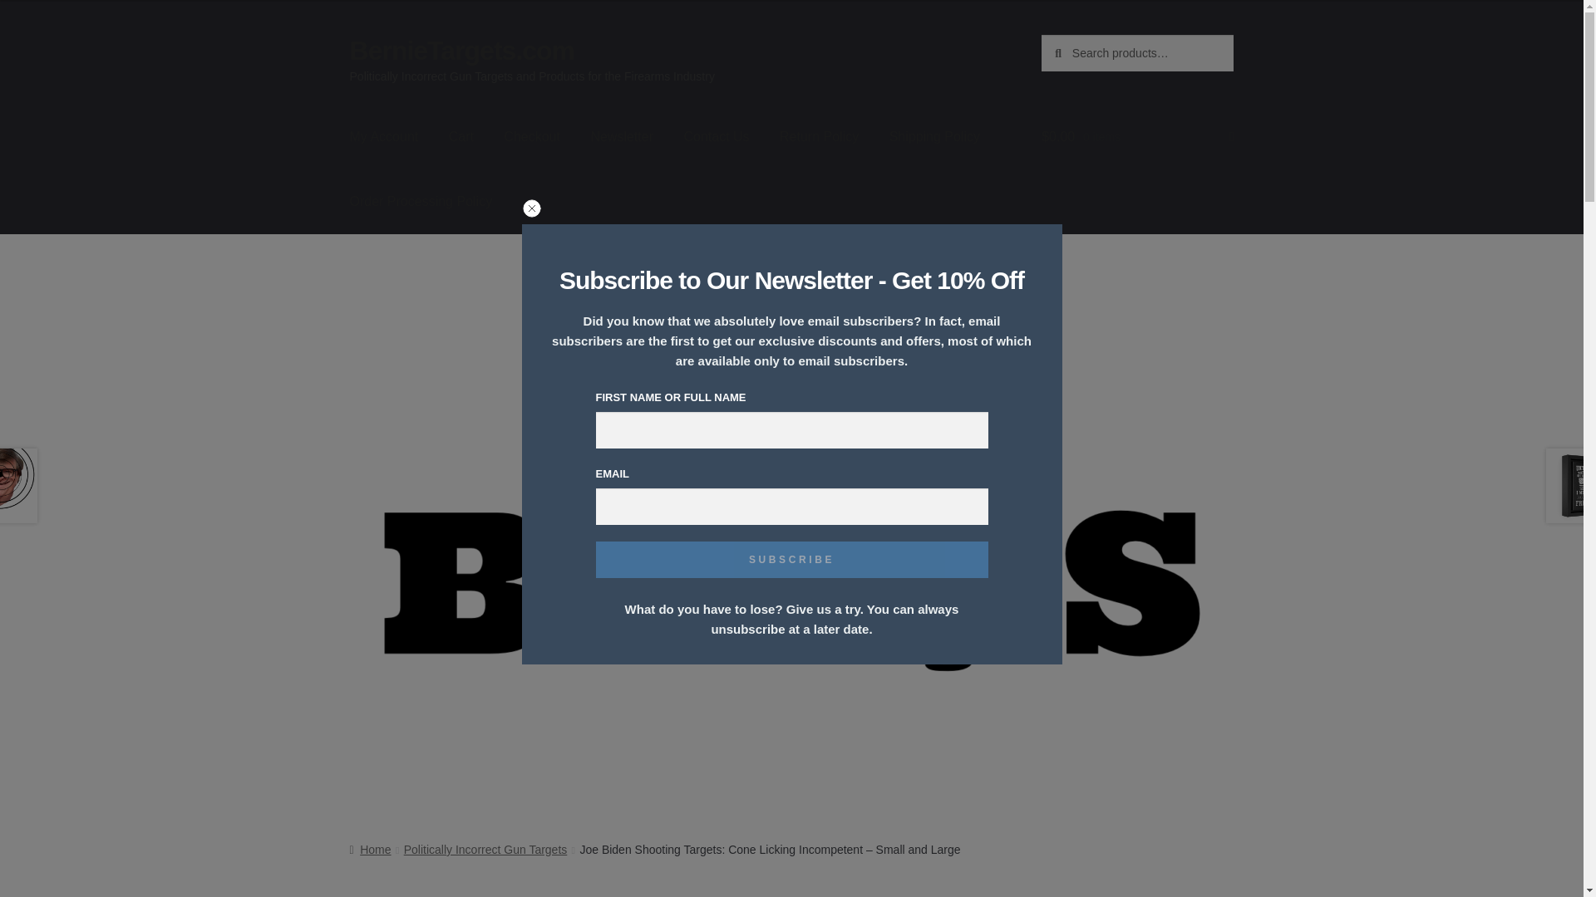 The width and height of the screenshot is (1596, 897). Describe the element at coordinates (934, 137) in the screenshot. I see `Shipping Policy` at that location.